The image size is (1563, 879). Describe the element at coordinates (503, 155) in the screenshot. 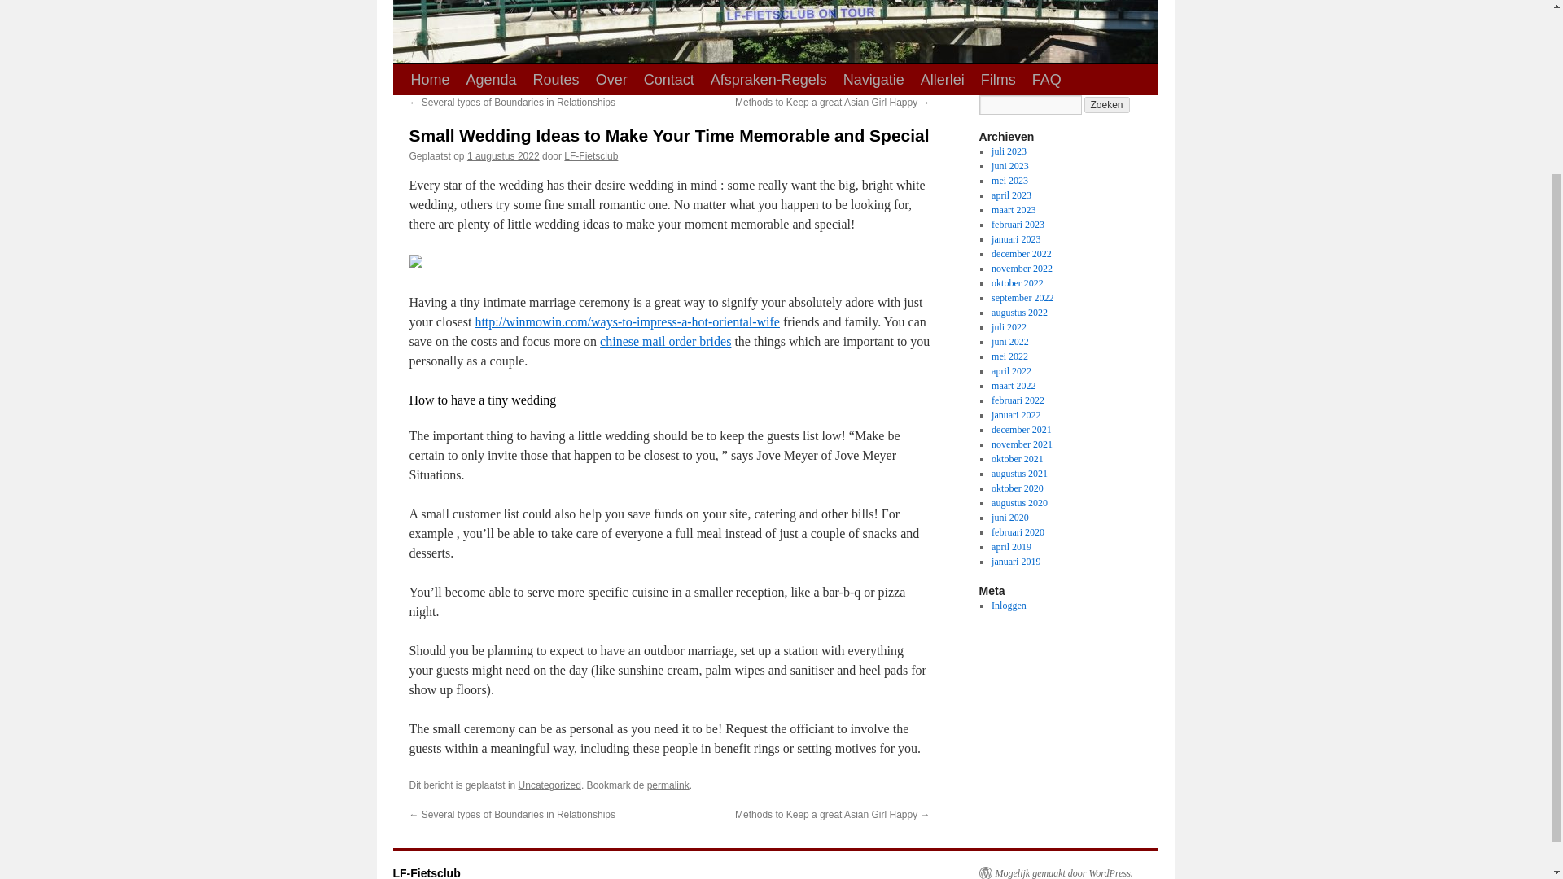

I see `00:00` at that location.